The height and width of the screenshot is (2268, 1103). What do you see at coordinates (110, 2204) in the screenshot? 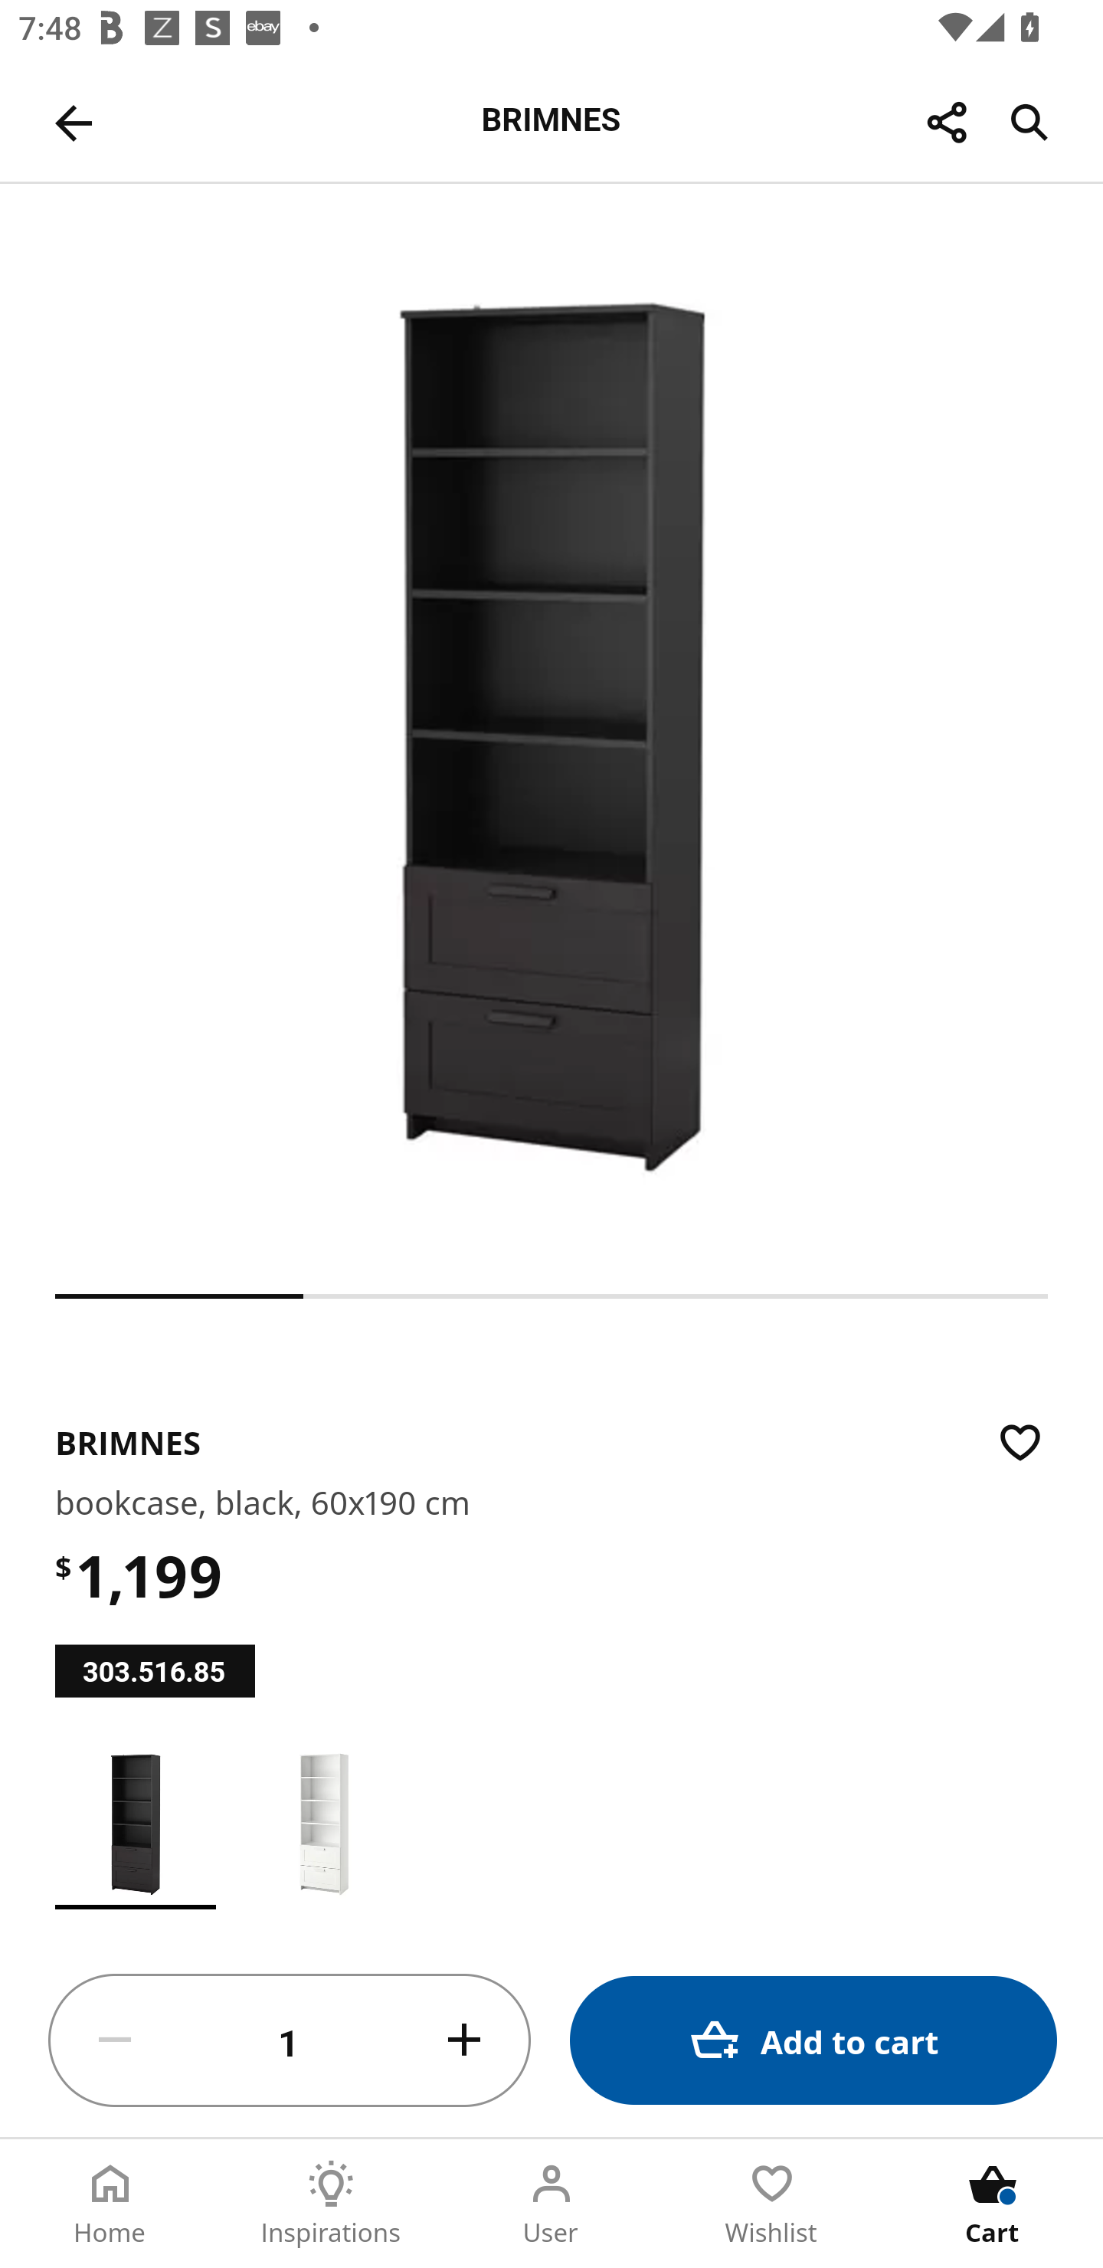
I see `Home
Tab 1 of 5` at bounding box center [110, 2204].